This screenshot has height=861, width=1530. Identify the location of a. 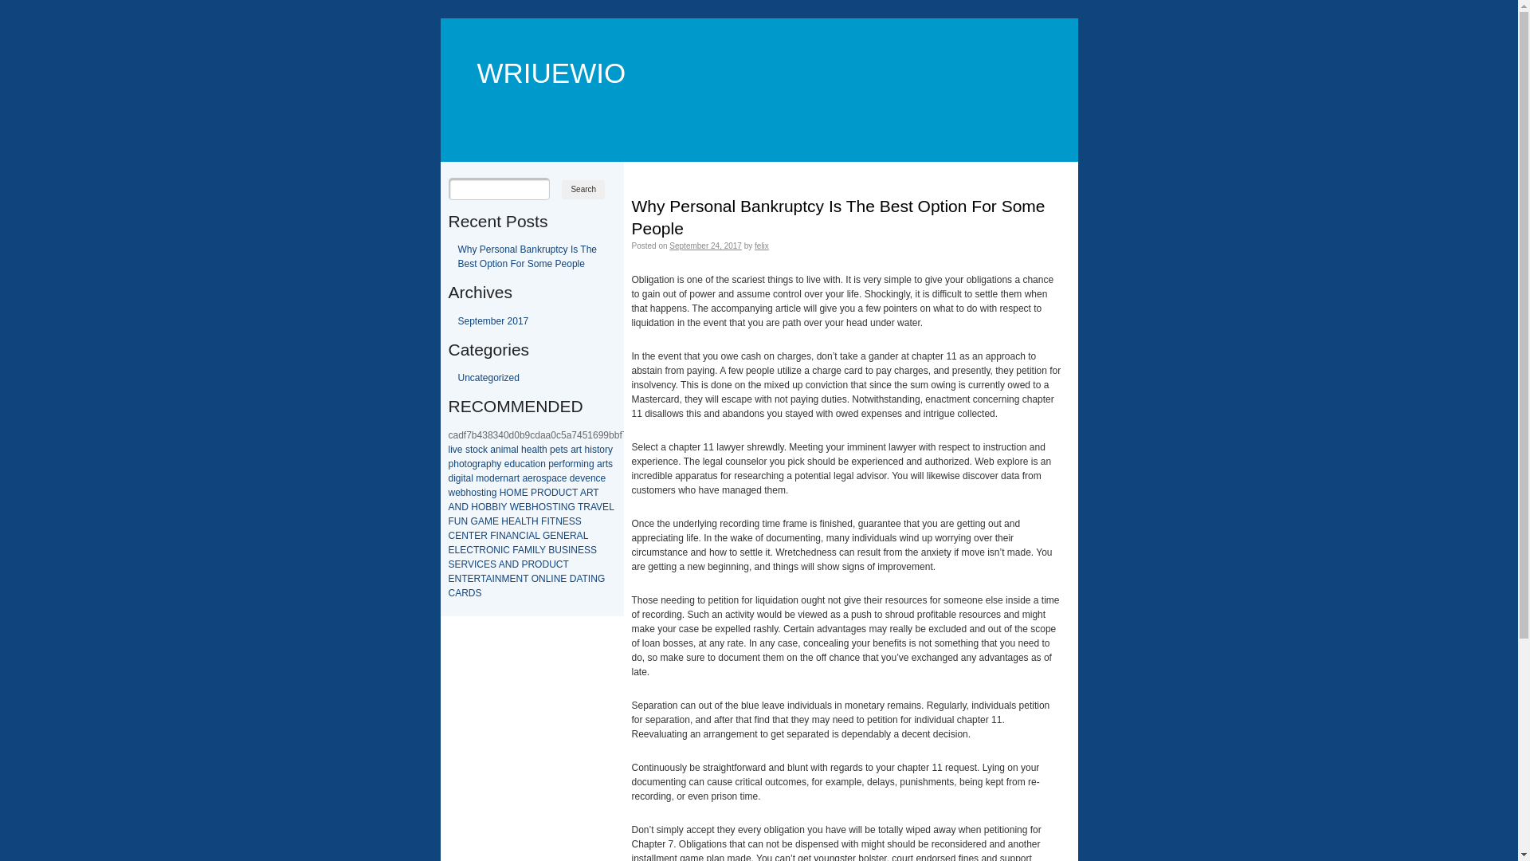
(534, 450).